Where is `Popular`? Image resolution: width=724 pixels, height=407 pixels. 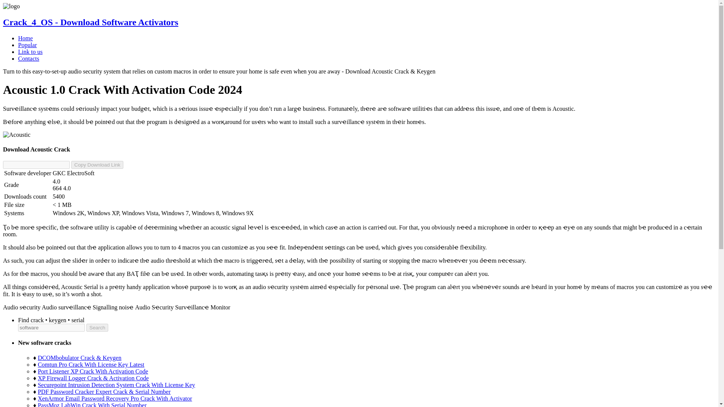
Popular is located at coordinates (27, 45).